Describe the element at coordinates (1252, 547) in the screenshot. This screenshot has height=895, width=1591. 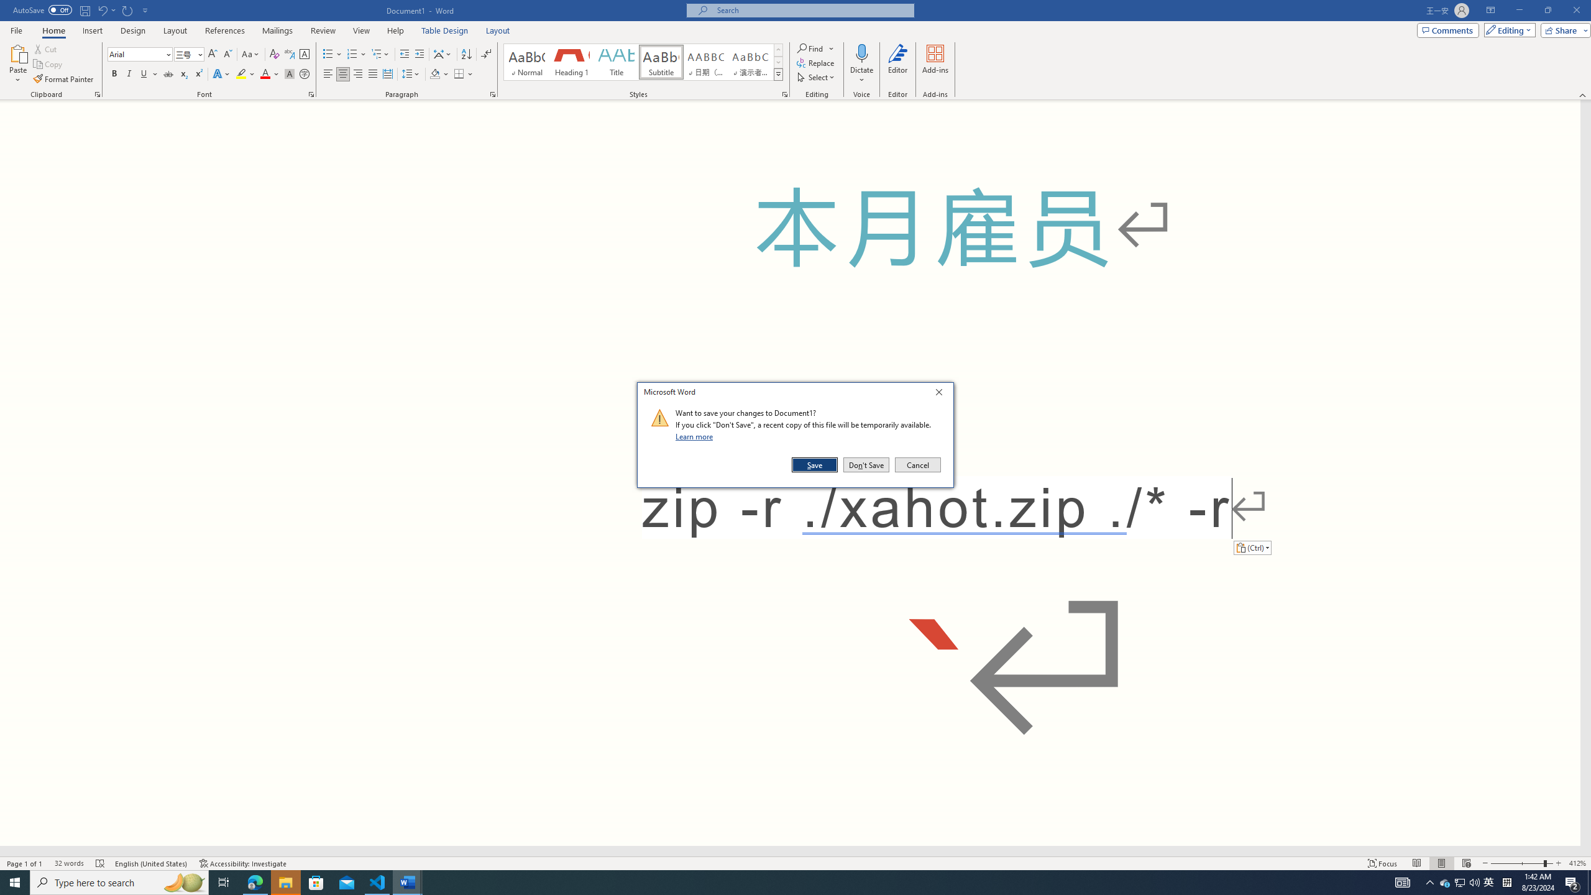
I see `Action: Paste alternatives` at that location.